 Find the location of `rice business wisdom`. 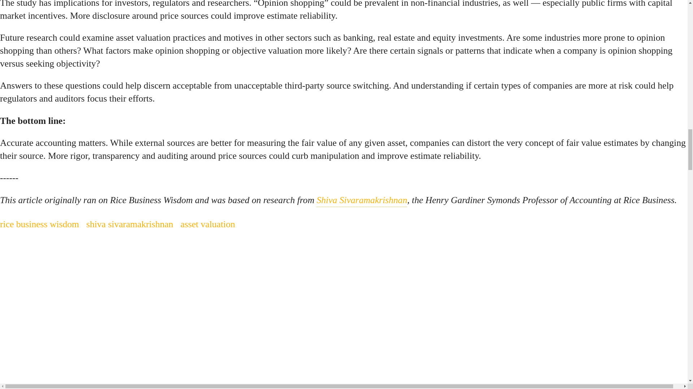

rice business wisdom is located at coordinates (39, 224).